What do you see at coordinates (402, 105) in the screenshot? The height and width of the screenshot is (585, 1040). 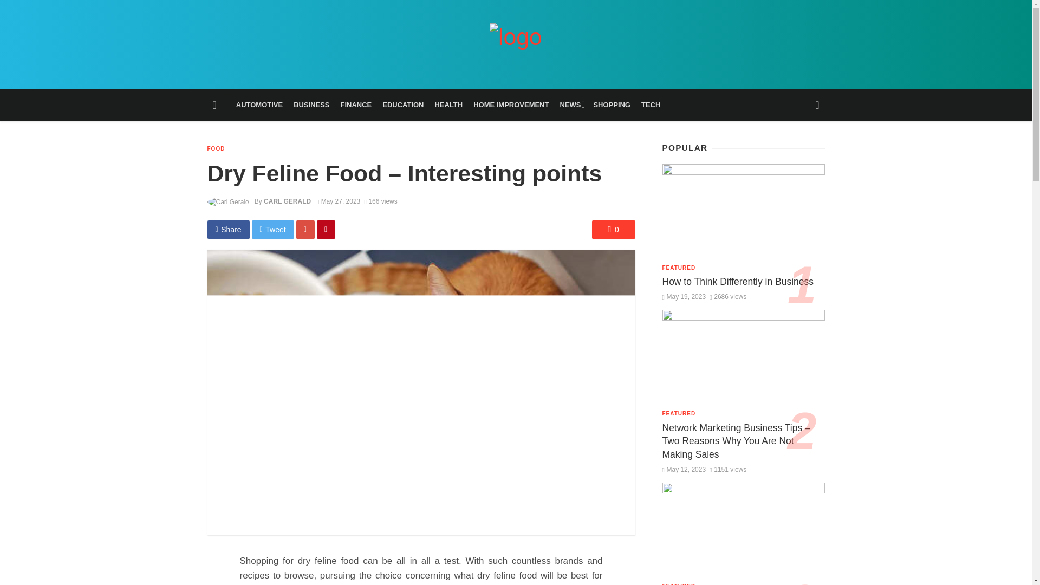 I see `EDUCATION` at bounding box center [402, 105].